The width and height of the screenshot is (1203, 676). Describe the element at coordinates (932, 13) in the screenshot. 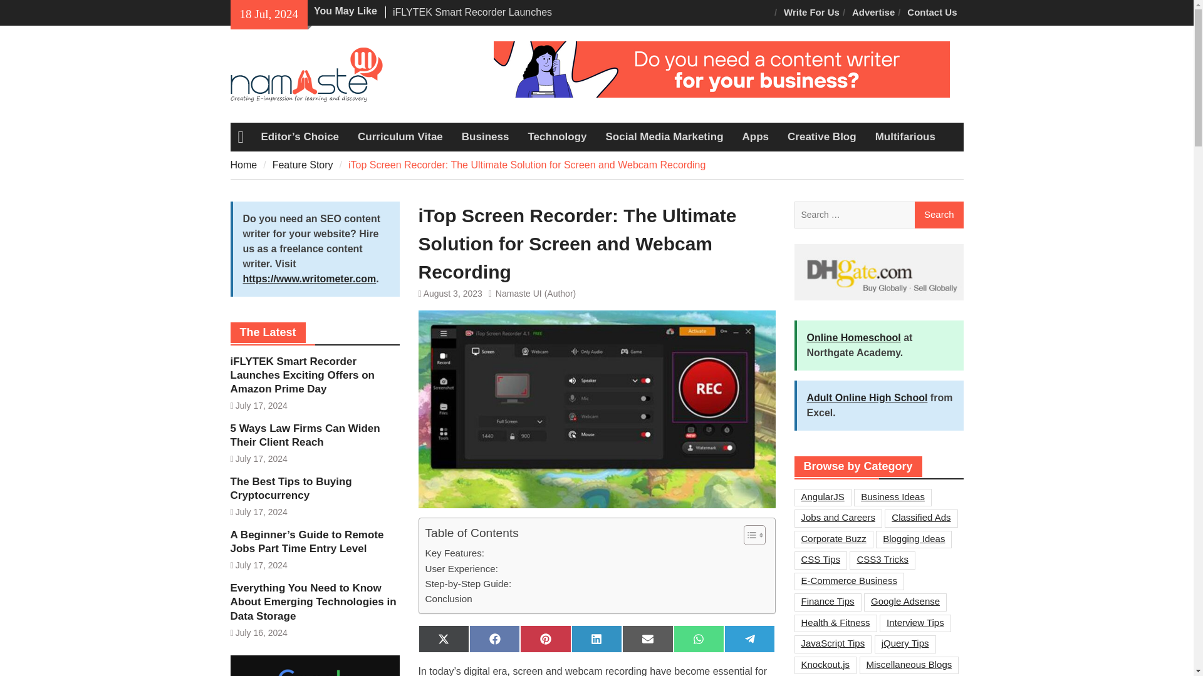

I see `Contact Us` at that location.